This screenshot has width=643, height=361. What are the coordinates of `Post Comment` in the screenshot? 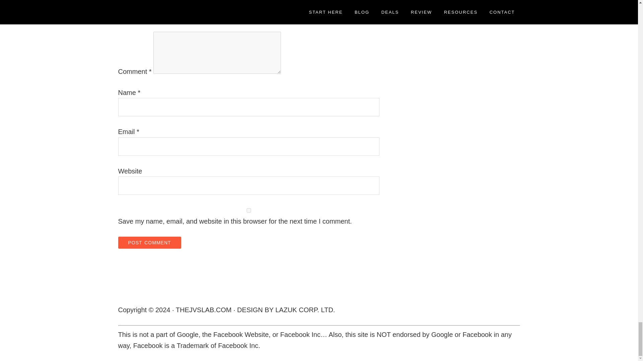 It's located at (149, 243).